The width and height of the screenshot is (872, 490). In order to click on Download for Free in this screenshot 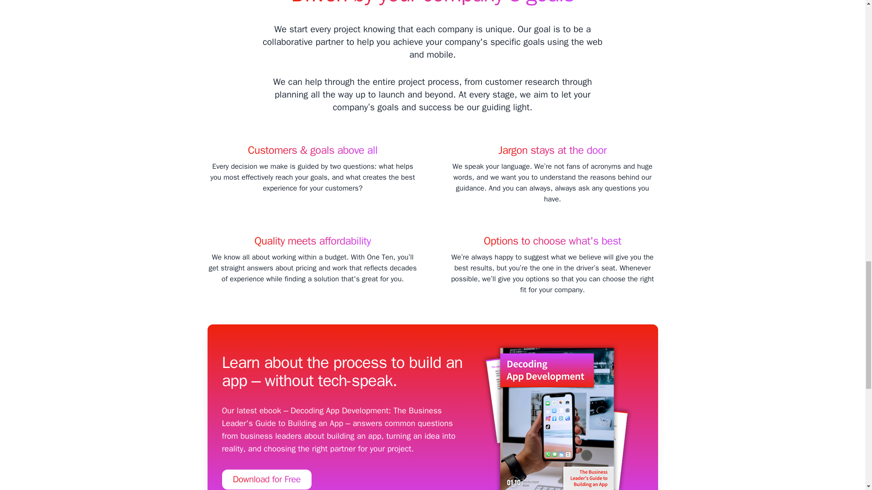, I will do `click(266, 479)`.